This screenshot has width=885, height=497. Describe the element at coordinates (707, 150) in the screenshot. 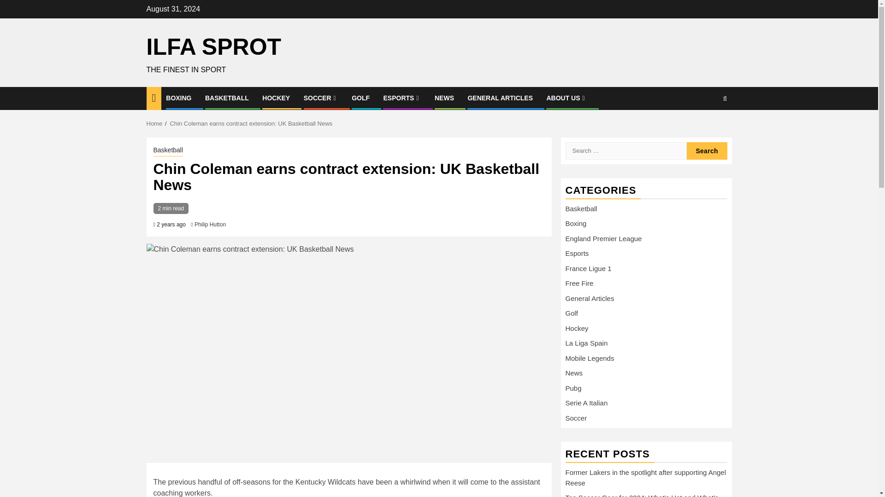

I see `Search` at that location.